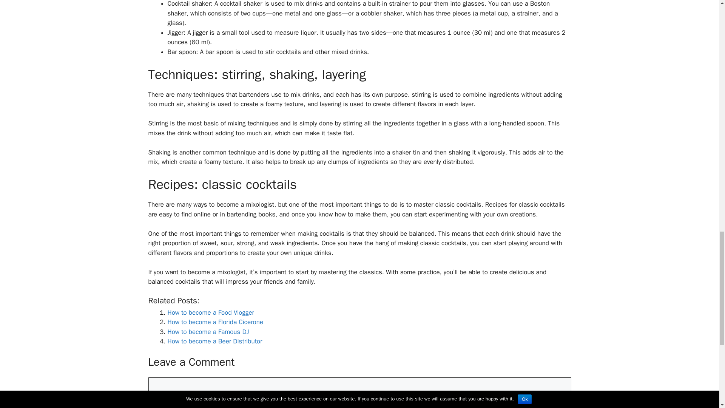 This screenshot has width=725, height=408. Describe the element at coordinates (215, 322) in the screenshot. I see `How to become a Florida Cicerone` at that location.